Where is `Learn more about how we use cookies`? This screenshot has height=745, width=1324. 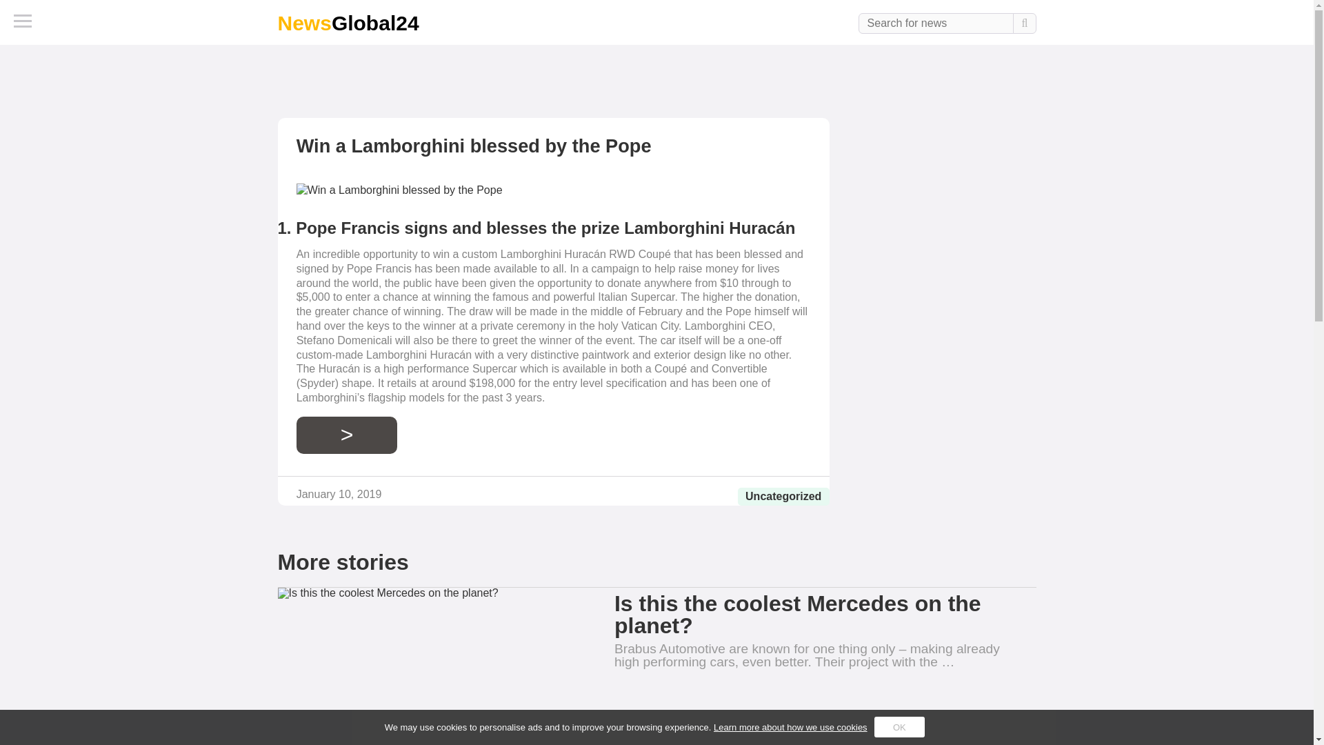 Learn more about how we use cookies is located at coordinates (790, 727).